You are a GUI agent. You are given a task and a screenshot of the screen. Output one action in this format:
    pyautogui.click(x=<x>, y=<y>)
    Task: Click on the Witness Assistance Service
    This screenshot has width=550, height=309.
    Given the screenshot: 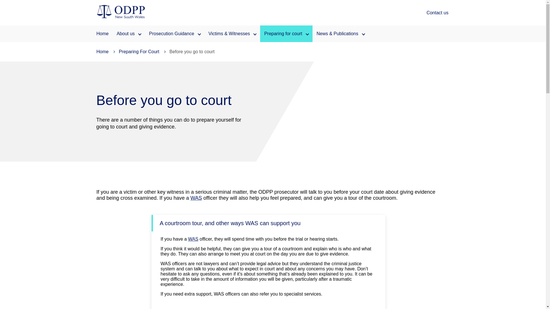 What is the action you would take?
    pyautogui.click(x=193, y=239)
    